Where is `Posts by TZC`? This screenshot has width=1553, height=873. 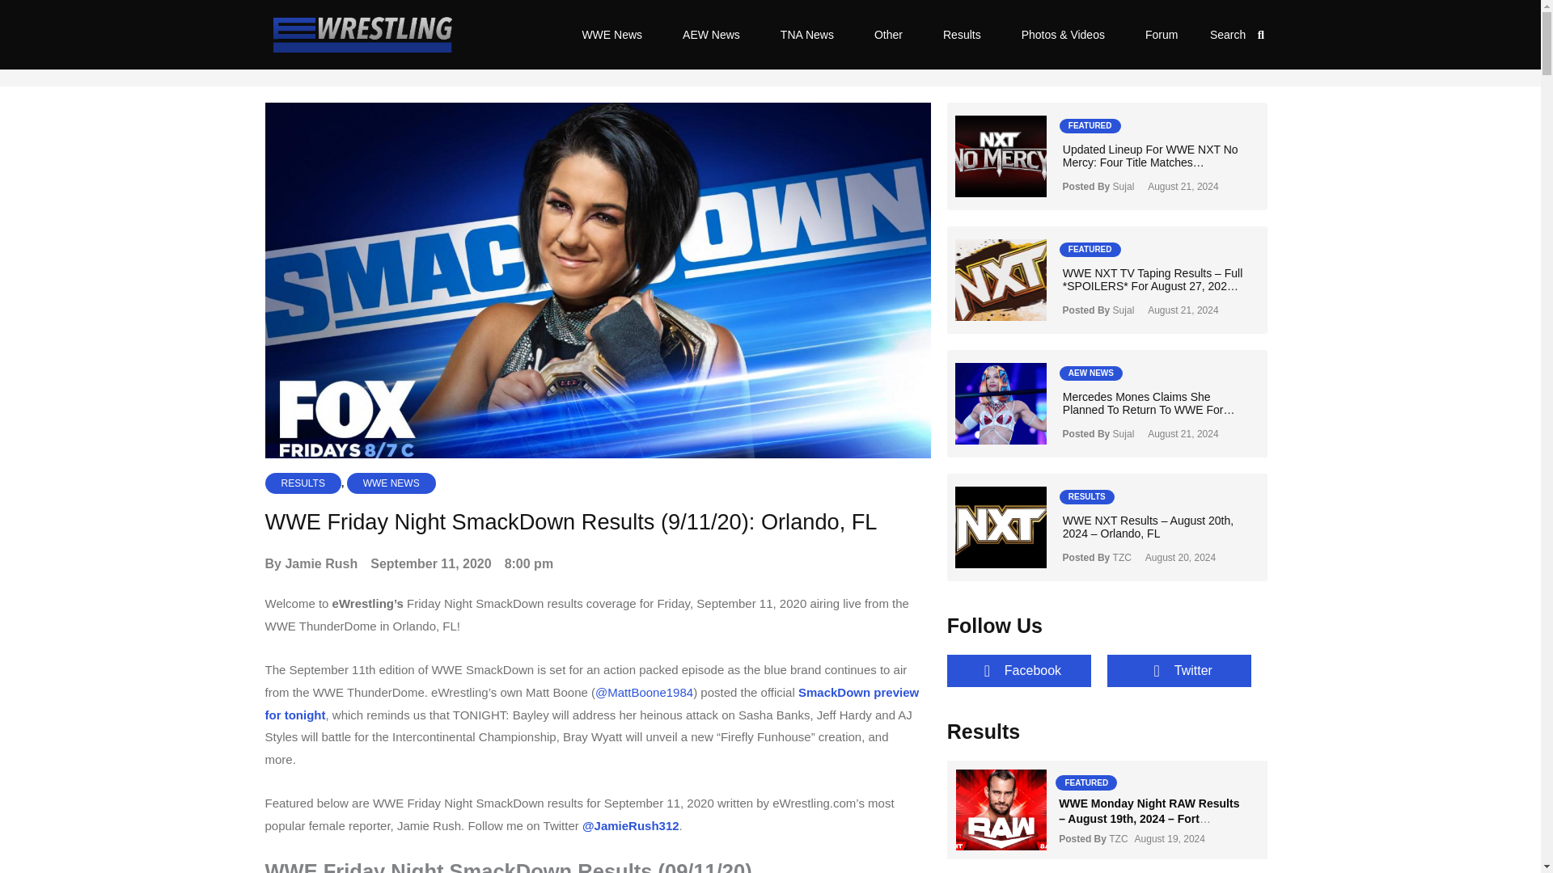 Posts by TZC is located at coordinates (1118, 839).